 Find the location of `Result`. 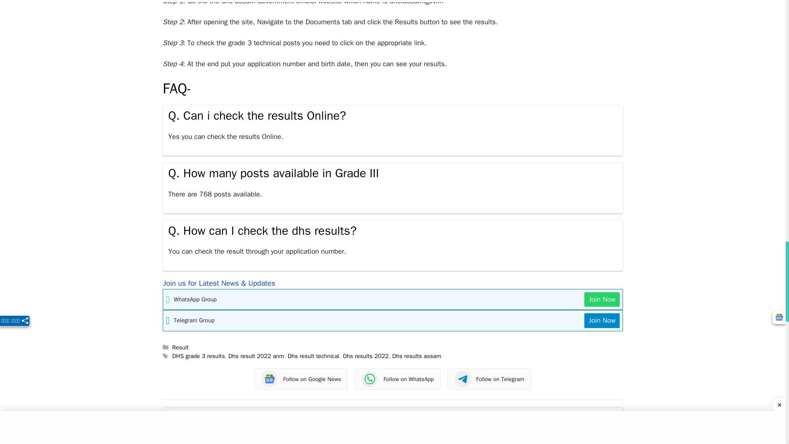

Result is located at coordinates (180, 347).